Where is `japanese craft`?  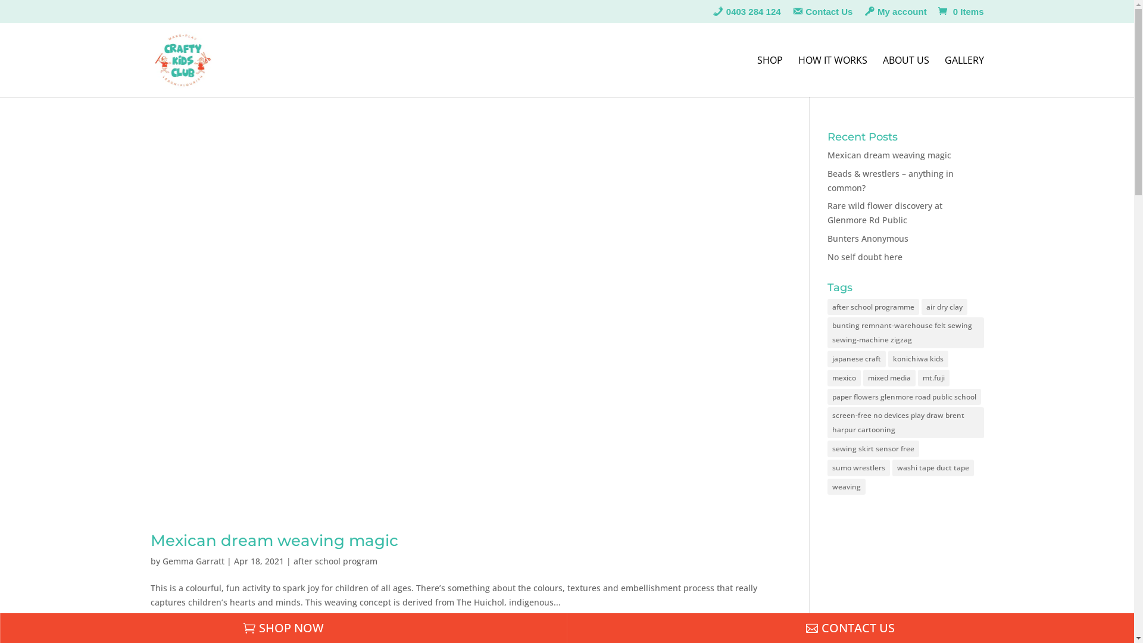 japanese craft is located at coordinates (857, 359).